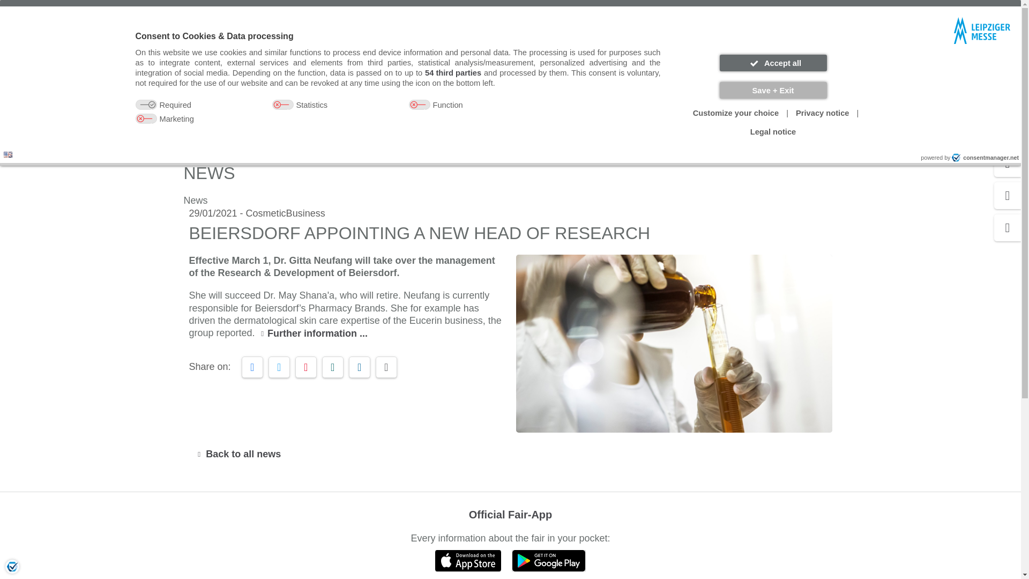  Describe the element at coordinates (12, 566) in the screenshot. I see `Privacy settings` at that location.